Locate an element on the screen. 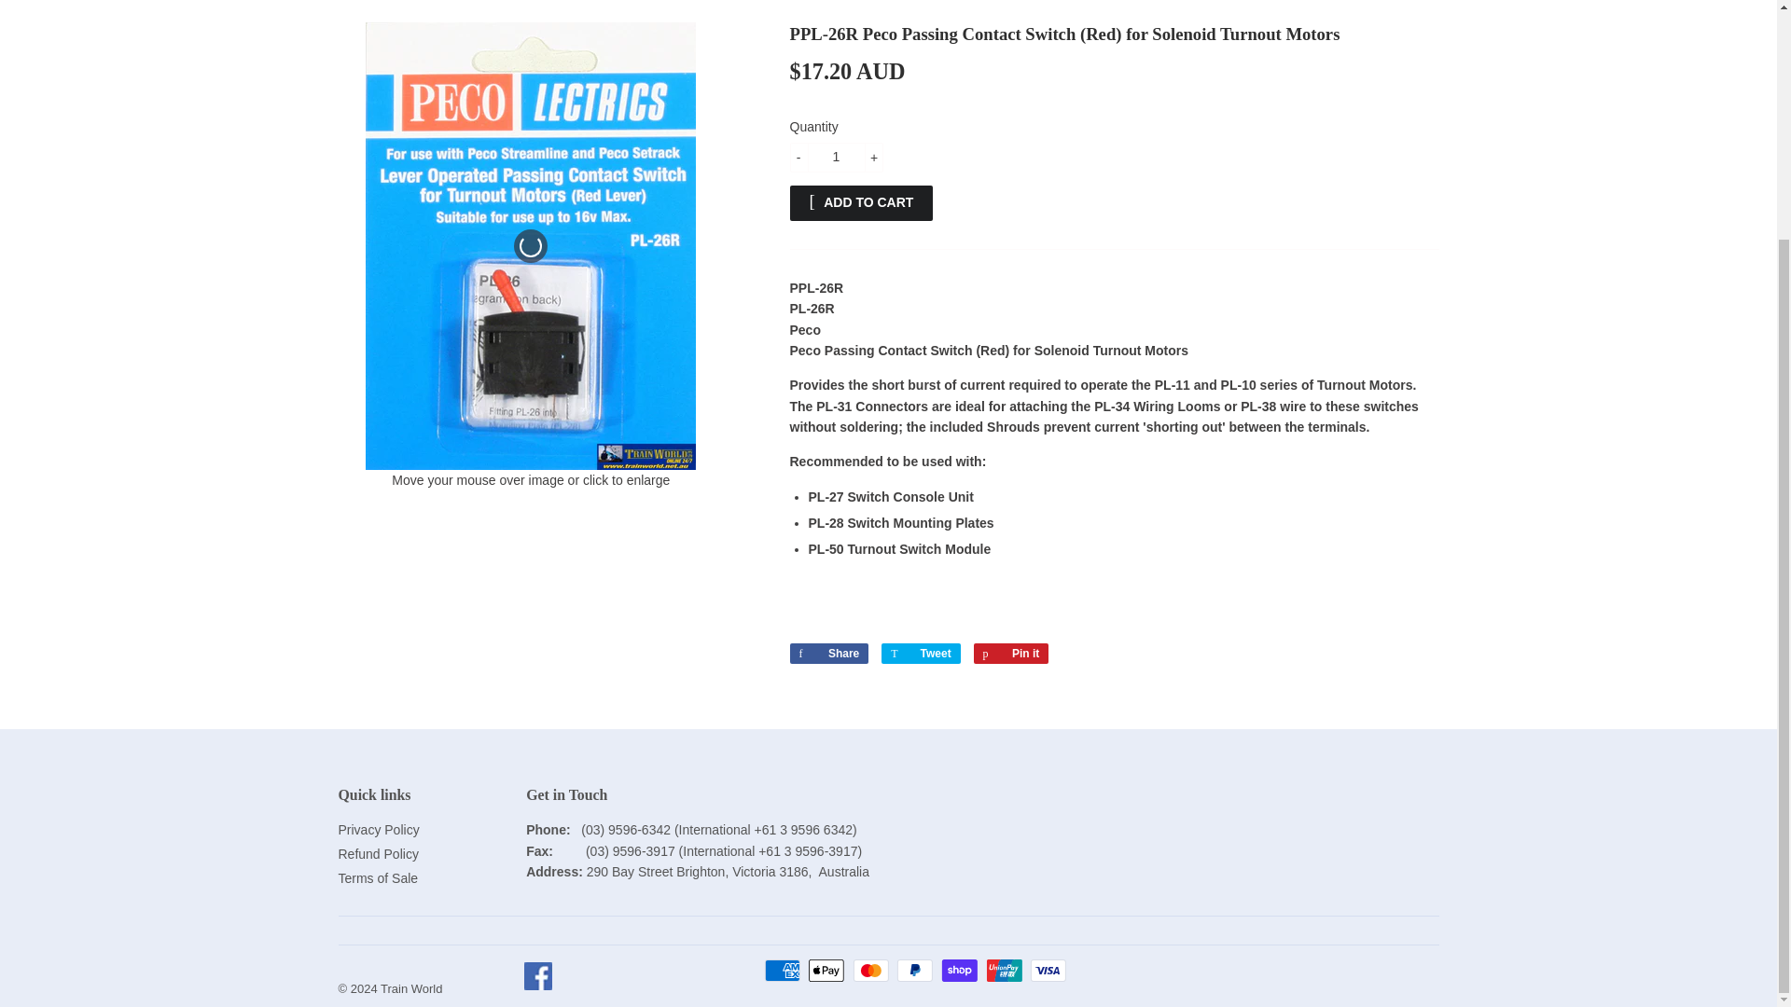  Share on Facebook is located at coordinates (828, 653).